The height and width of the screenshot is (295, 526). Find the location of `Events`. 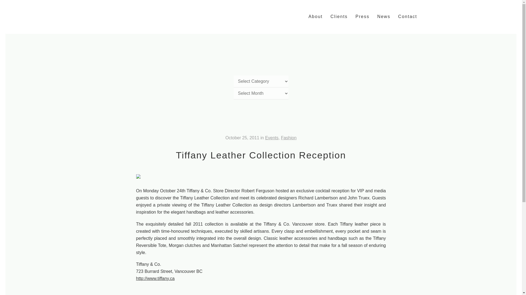

Events is located at coordinates (272, 138).